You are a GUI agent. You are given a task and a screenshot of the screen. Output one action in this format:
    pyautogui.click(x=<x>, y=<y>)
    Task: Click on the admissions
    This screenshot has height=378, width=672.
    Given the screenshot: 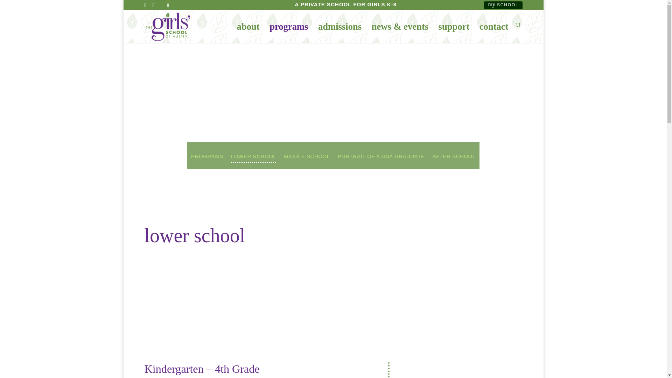 What is the action you would take?
    pyautogui.click(x=339, y=32)
    